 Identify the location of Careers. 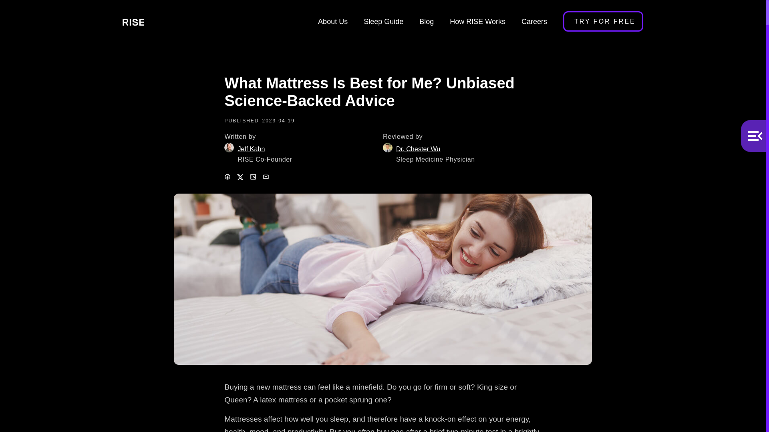
(534, 22).